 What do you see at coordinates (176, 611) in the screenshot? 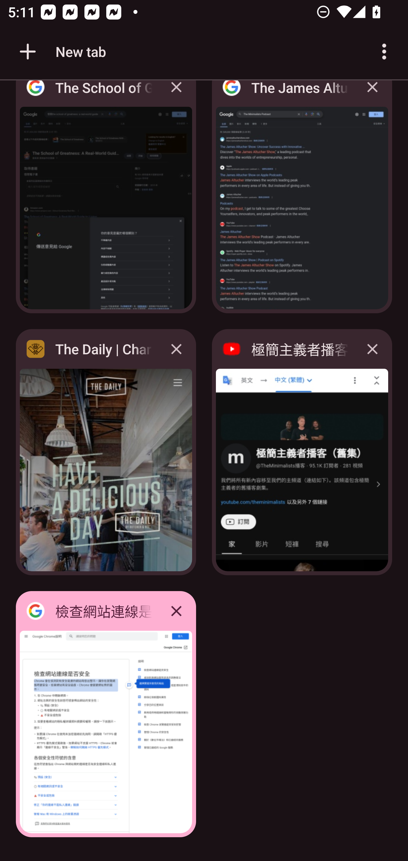
I see `Close 檢查網站連線是否安全 - Google Chrome說明 tab` at bounding box center [176, 611].